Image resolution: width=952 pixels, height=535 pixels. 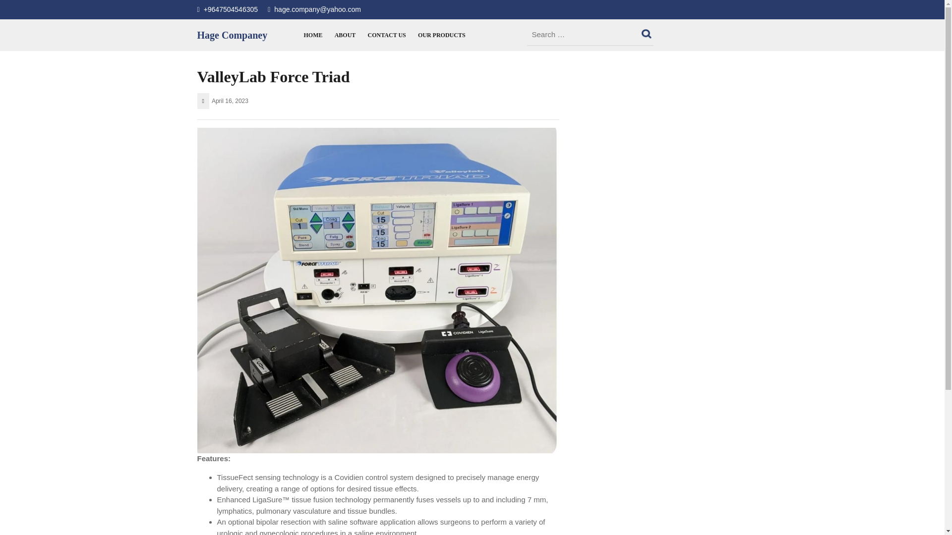 I want to click on ABOUT, so click(x=345, y=35).